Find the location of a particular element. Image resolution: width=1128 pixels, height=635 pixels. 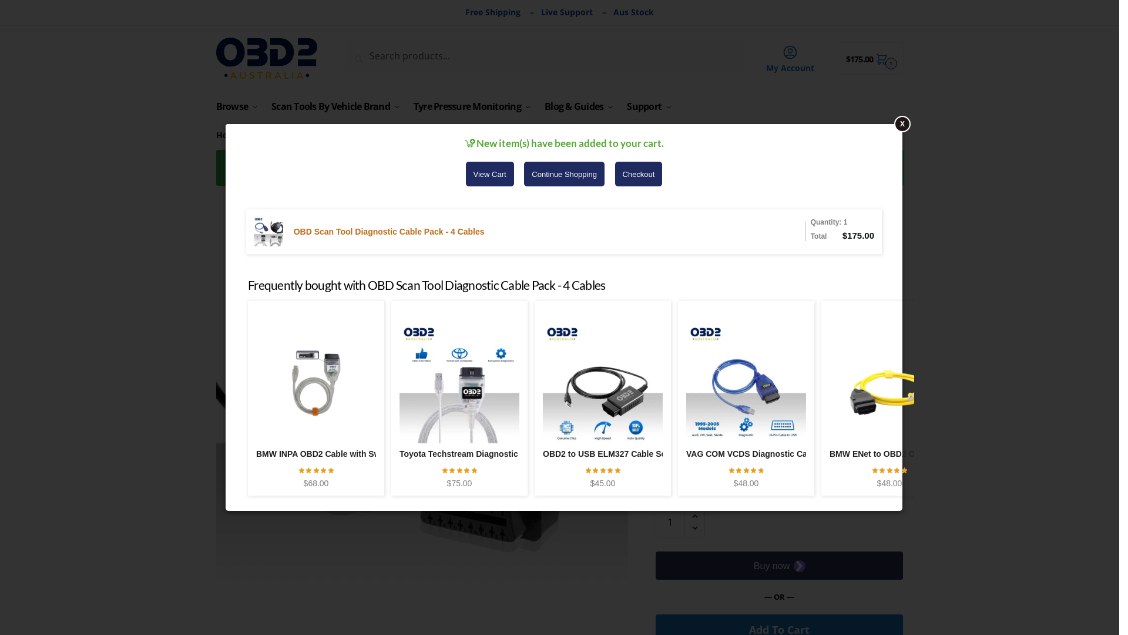

Tool Click Here. is located at coordinates (845, 474).